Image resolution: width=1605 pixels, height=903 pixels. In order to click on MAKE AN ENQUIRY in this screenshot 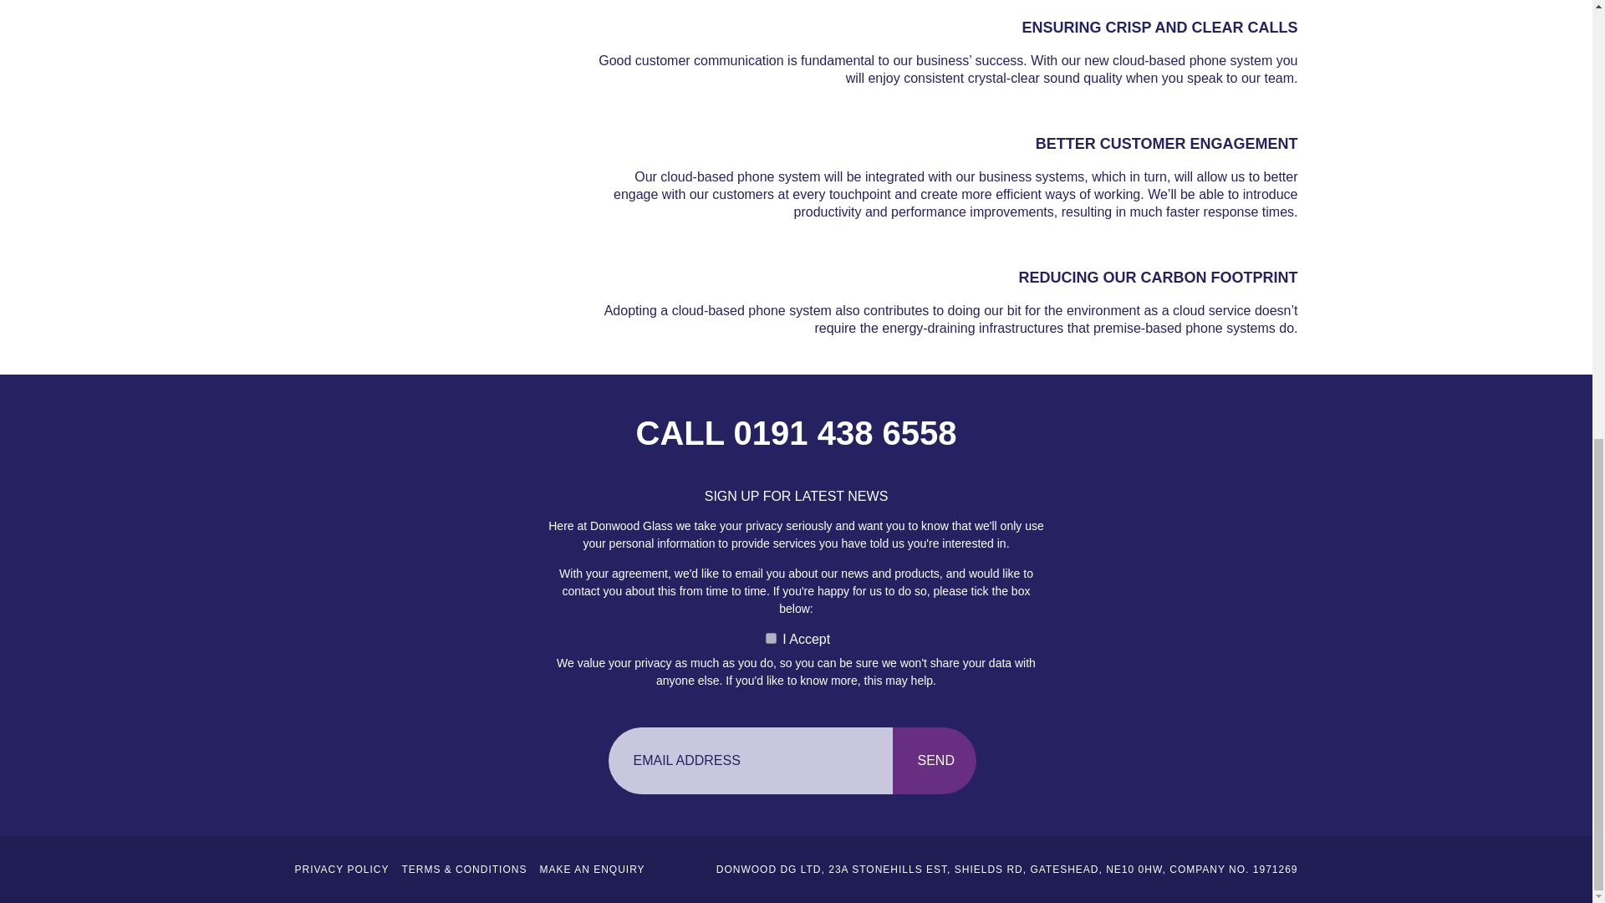, I will do `click(592, 869)`.